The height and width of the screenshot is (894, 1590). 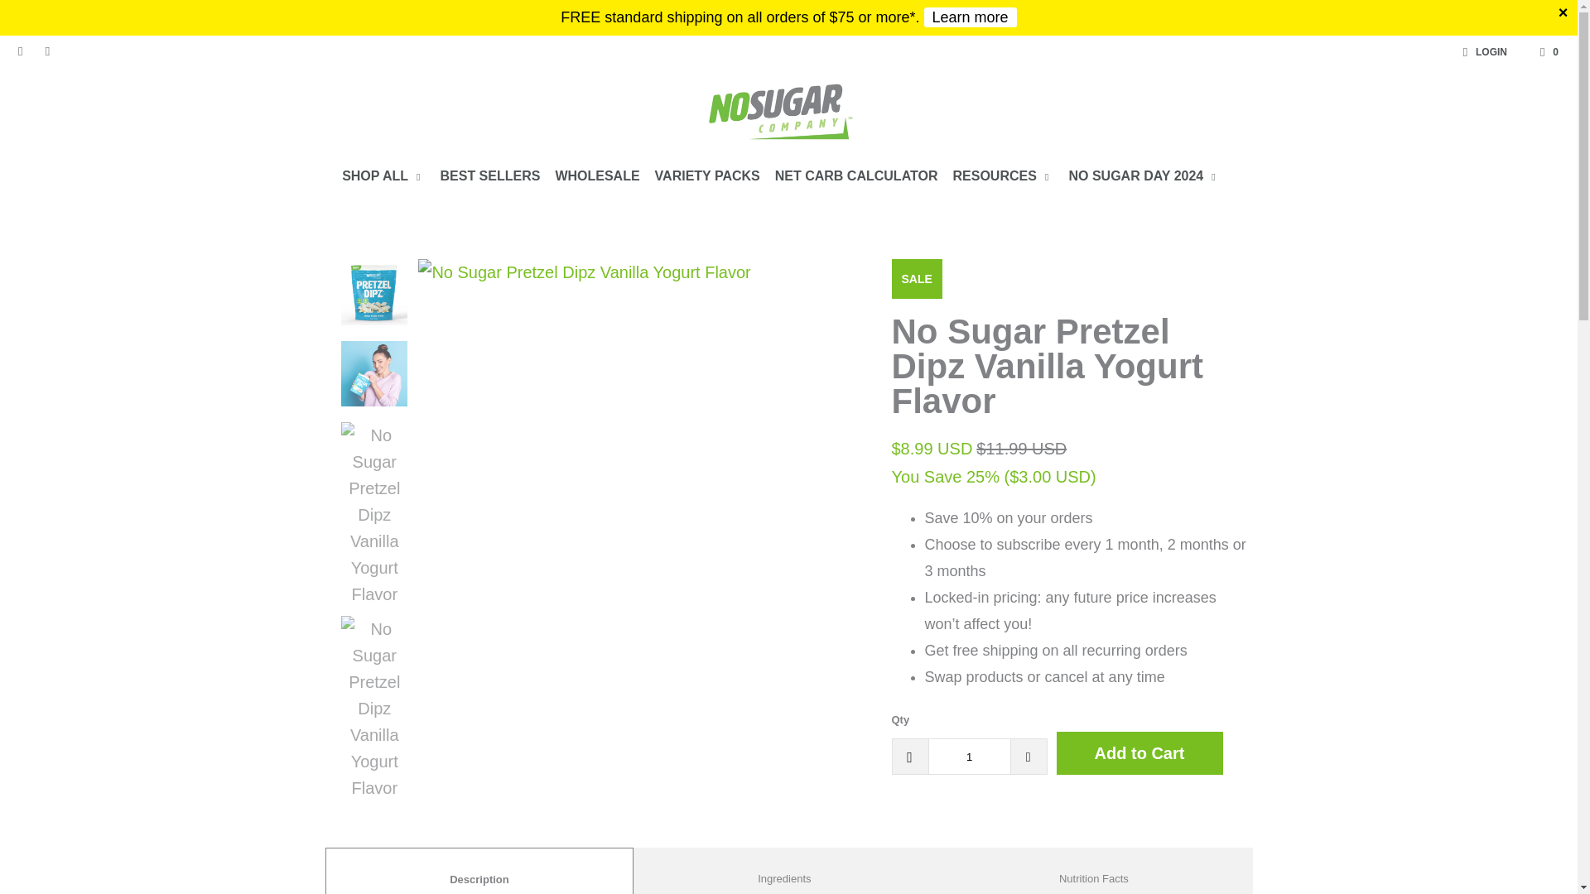 What do you see at coordinates (46, 52) in the screenshot?
I see `No Sugar Company Inc. on Instagram` at bounding box center [46, 52].